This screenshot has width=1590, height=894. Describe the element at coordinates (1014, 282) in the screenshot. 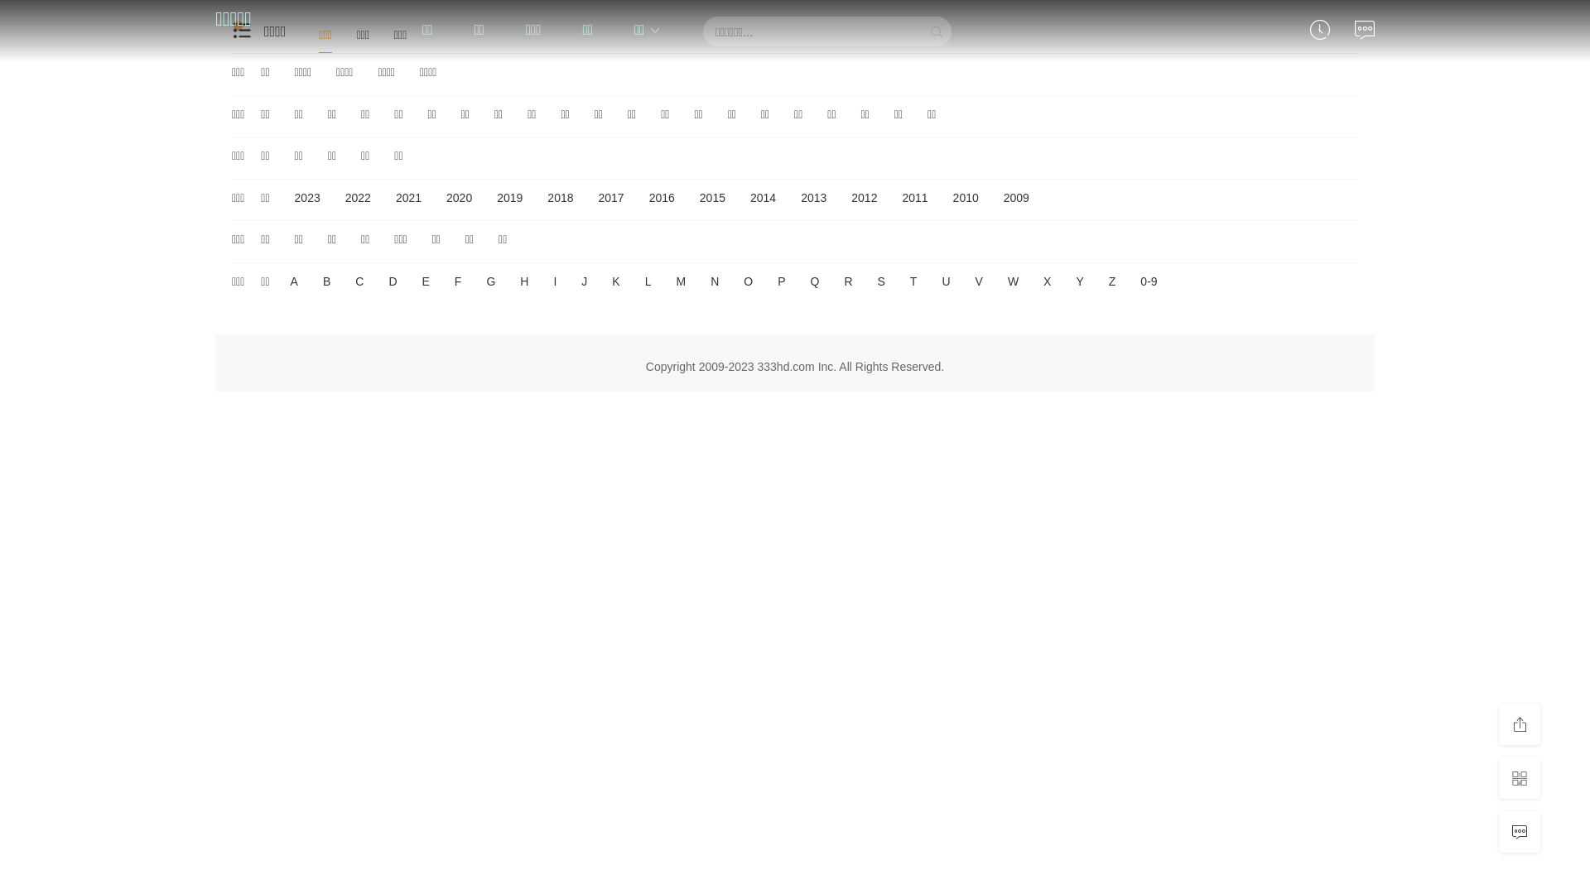

I see `W` at that location.